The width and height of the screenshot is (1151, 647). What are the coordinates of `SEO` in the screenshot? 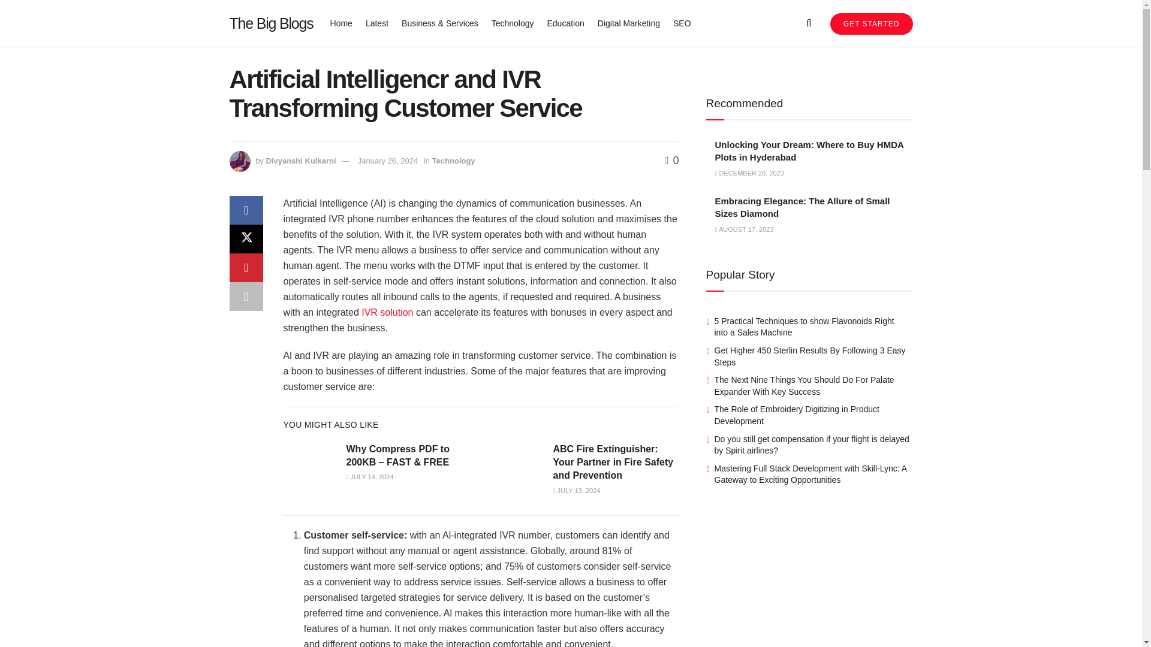 It's located at (682, 23).